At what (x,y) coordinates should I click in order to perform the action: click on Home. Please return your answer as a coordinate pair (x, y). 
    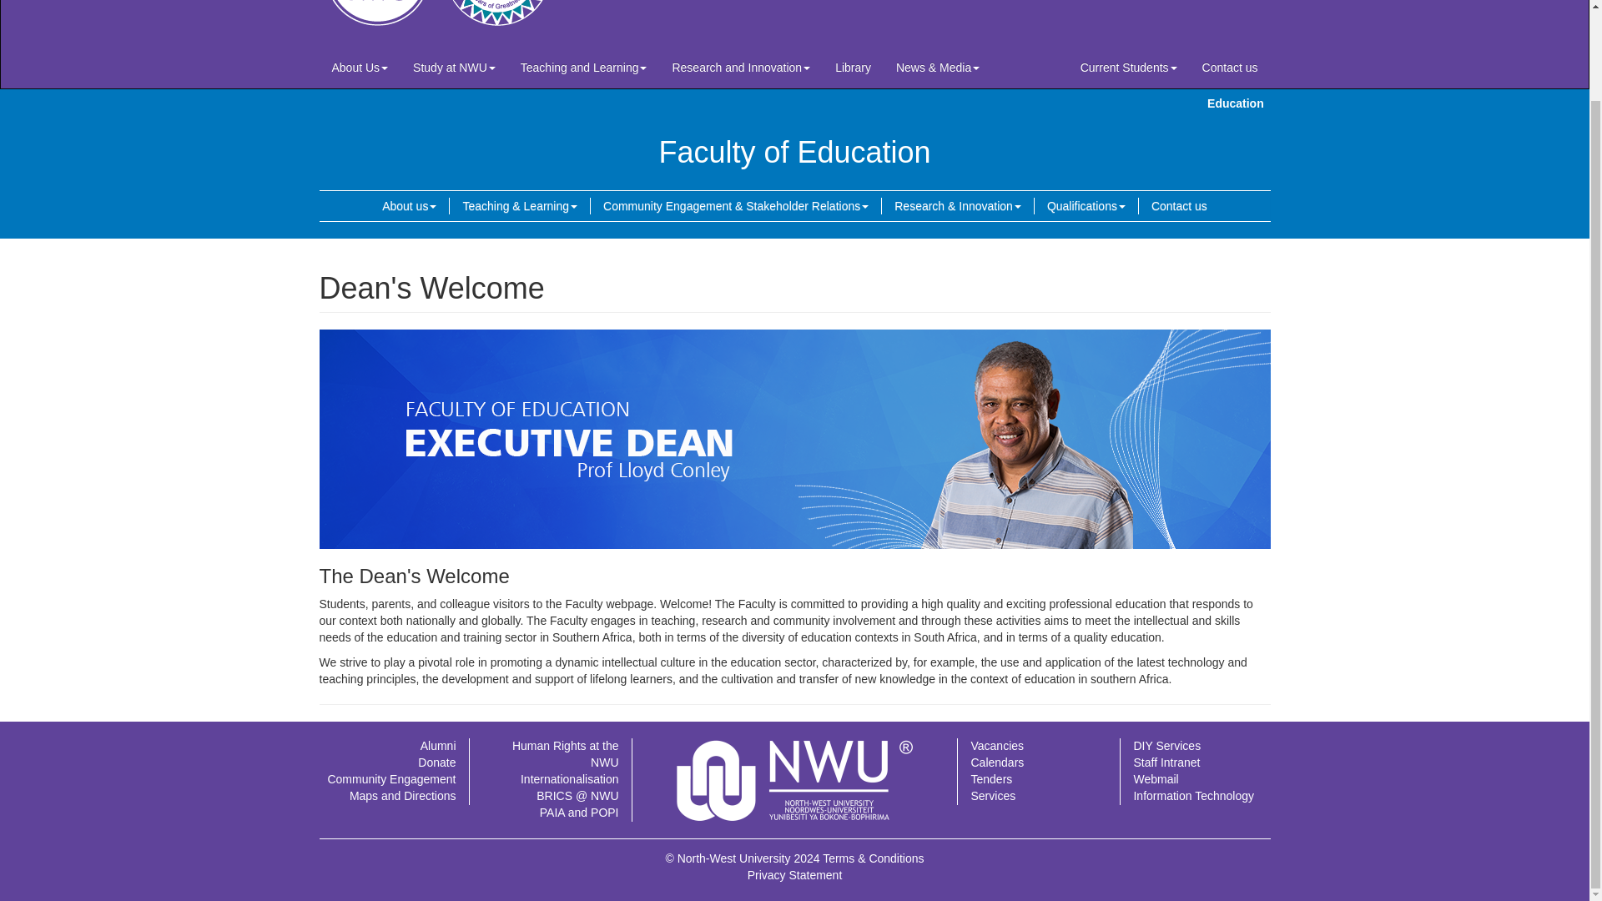
    Looking at the image, I should click on (451, 20).